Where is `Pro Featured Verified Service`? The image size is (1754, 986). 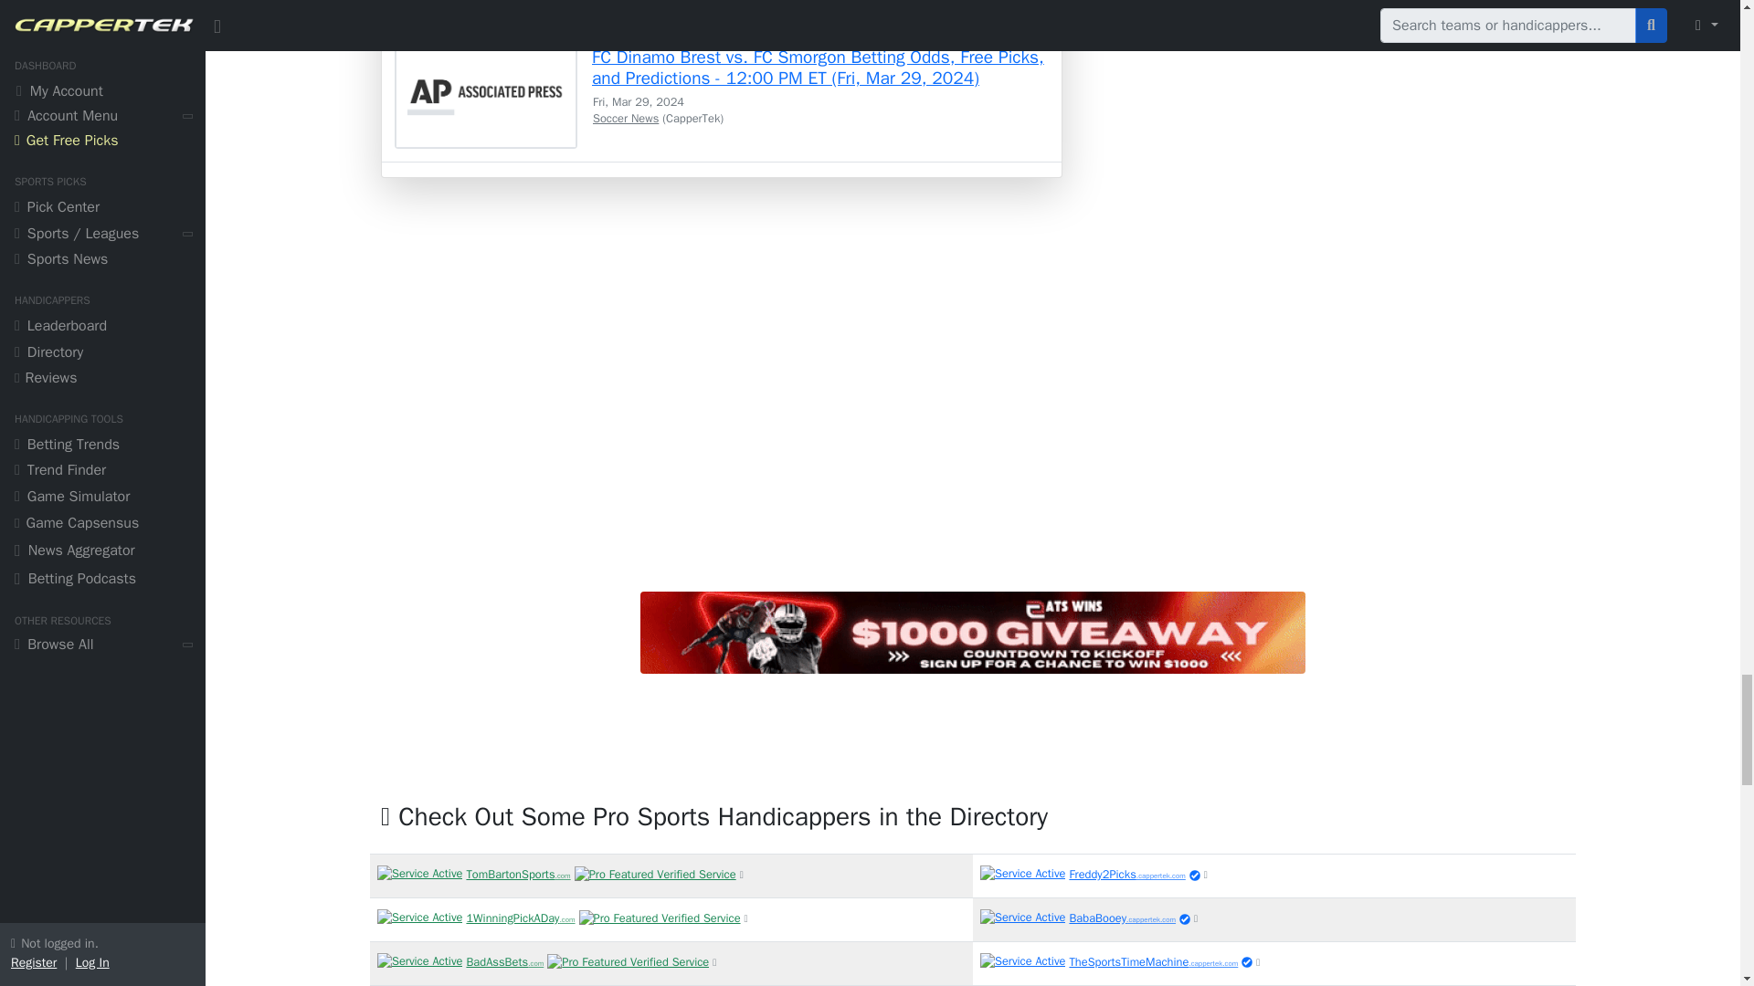
Pro Featured Verified Service is located at coordinates (660, 918).